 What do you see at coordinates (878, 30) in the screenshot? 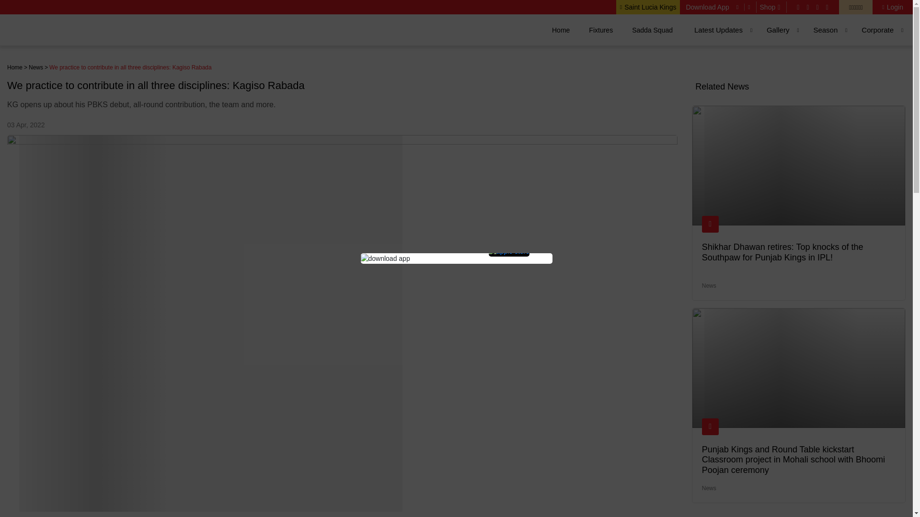
I see `Corporate` at bounding box center [878, 30].